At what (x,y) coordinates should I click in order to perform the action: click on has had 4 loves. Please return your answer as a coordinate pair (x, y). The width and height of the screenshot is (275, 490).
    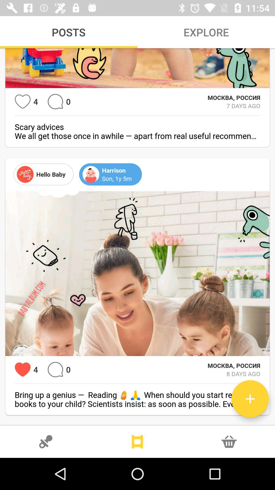
    Looking at the image, I should click on (22, 370).